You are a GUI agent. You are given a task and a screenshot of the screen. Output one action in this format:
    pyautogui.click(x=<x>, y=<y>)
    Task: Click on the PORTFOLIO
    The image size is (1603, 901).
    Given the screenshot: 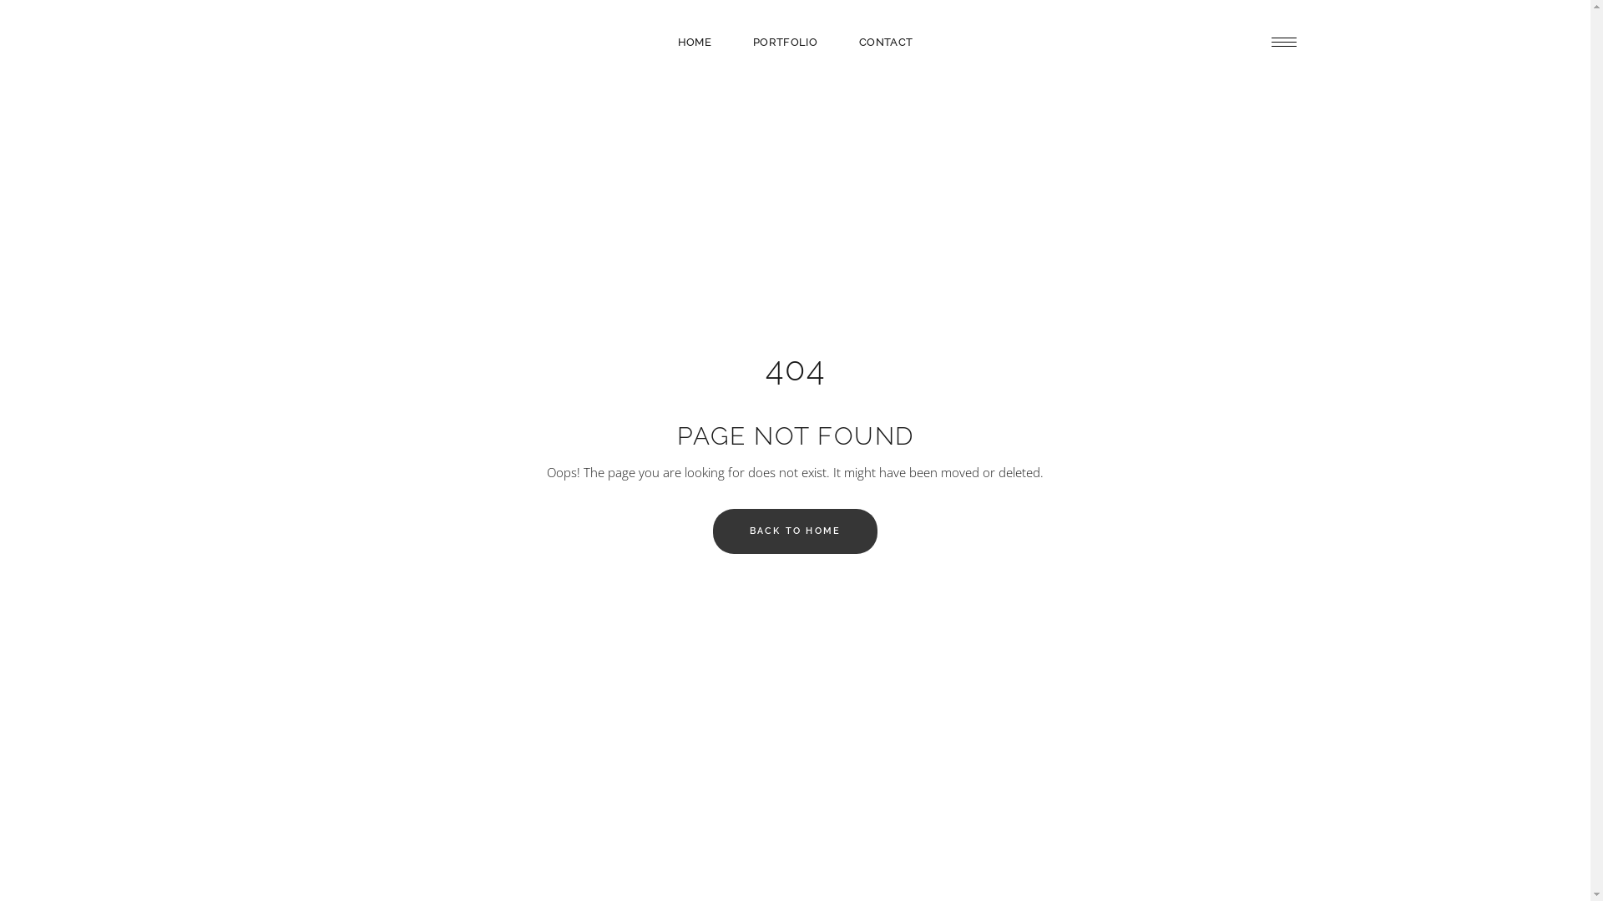 What is the action you would take?
    pyautogui.click(x=785, y=42)
    